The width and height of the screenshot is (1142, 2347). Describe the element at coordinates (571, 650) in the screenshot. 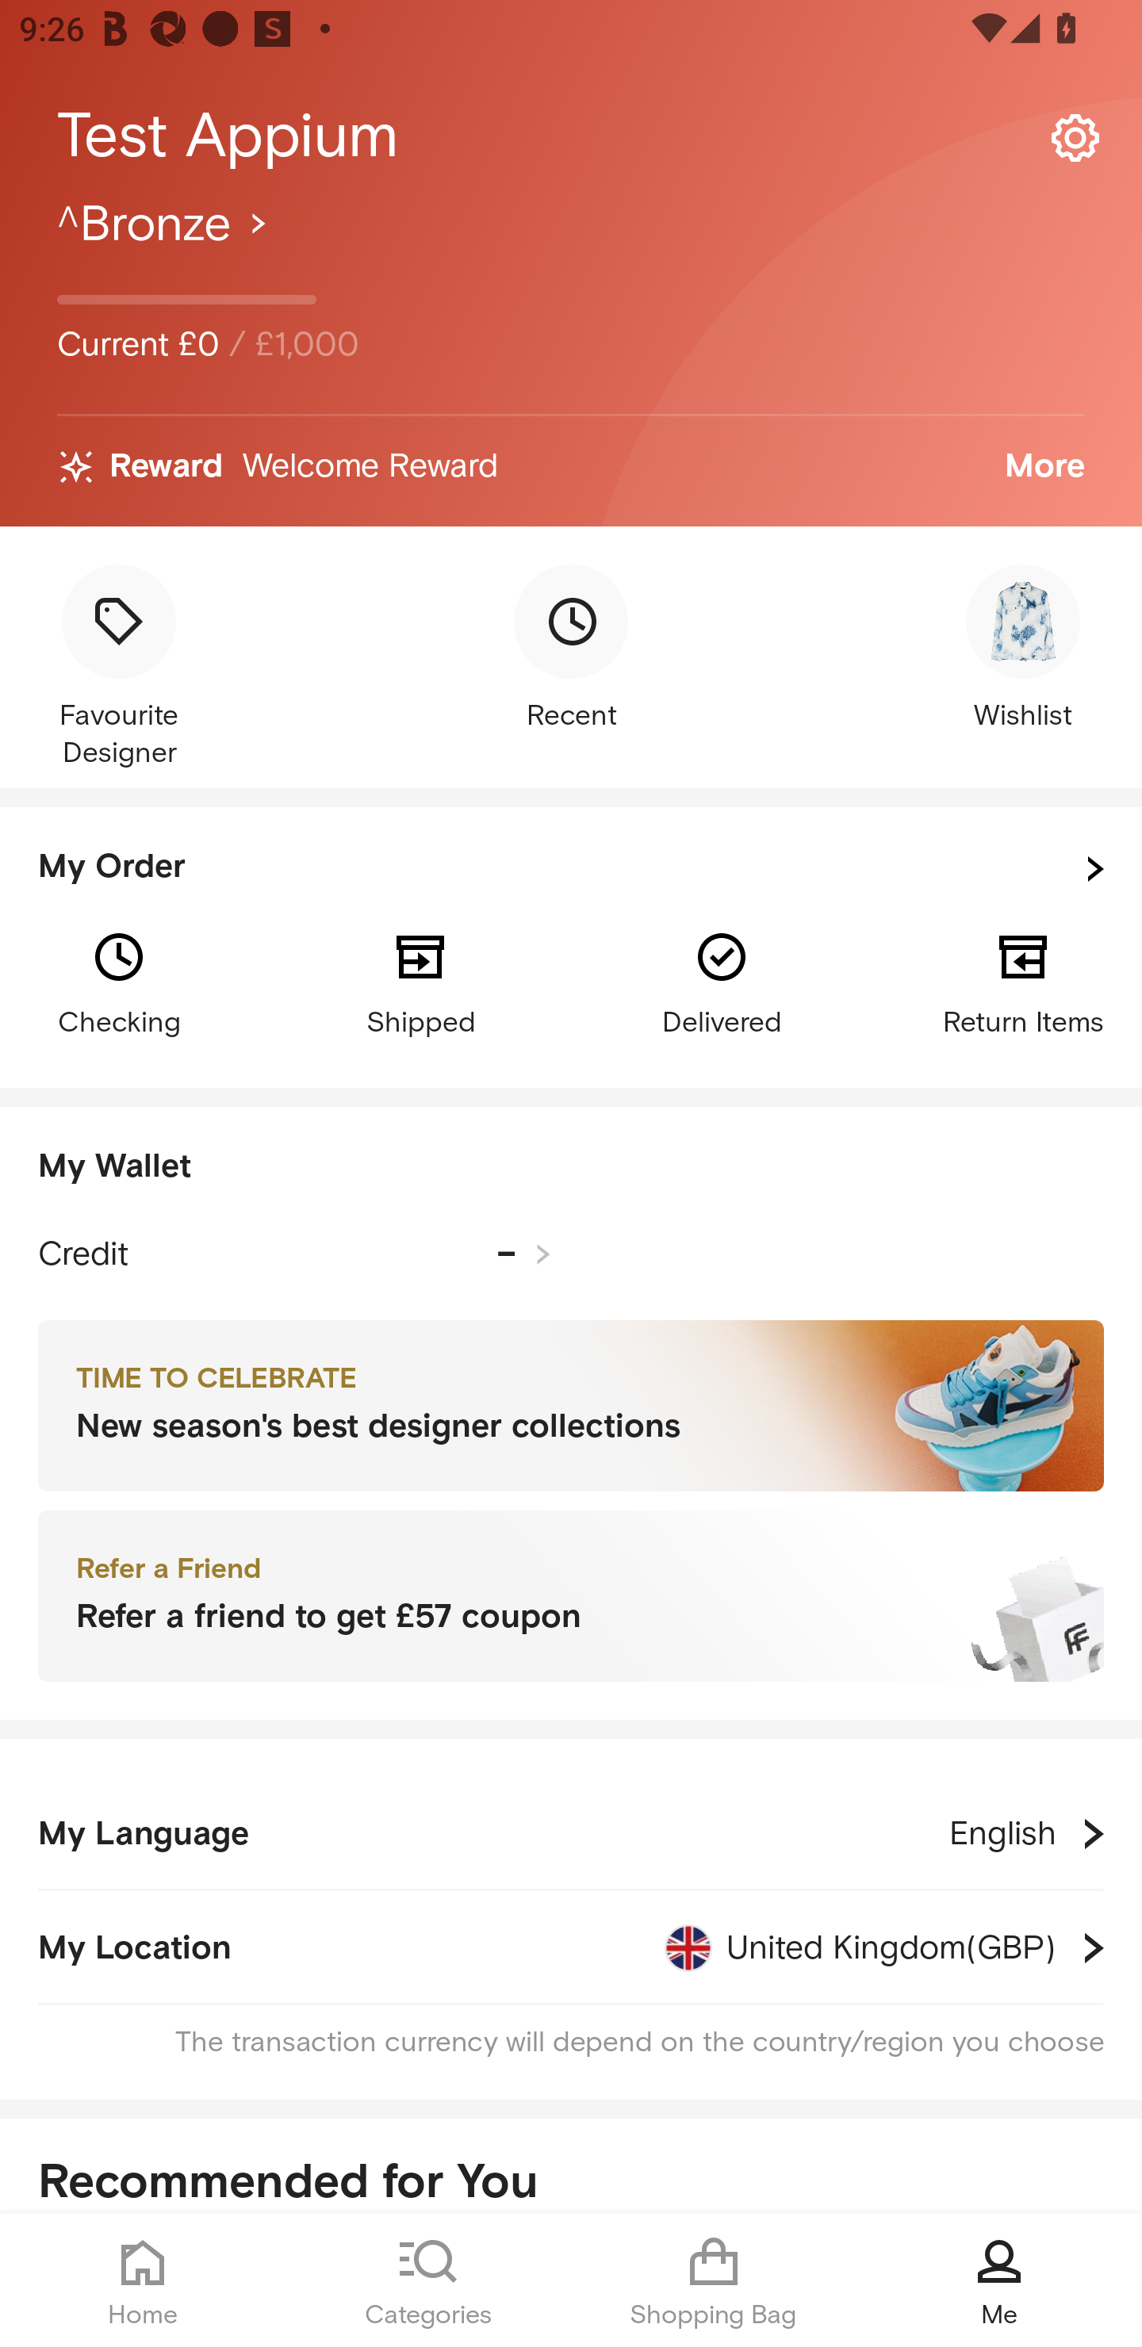

I see `Recent` at that location.